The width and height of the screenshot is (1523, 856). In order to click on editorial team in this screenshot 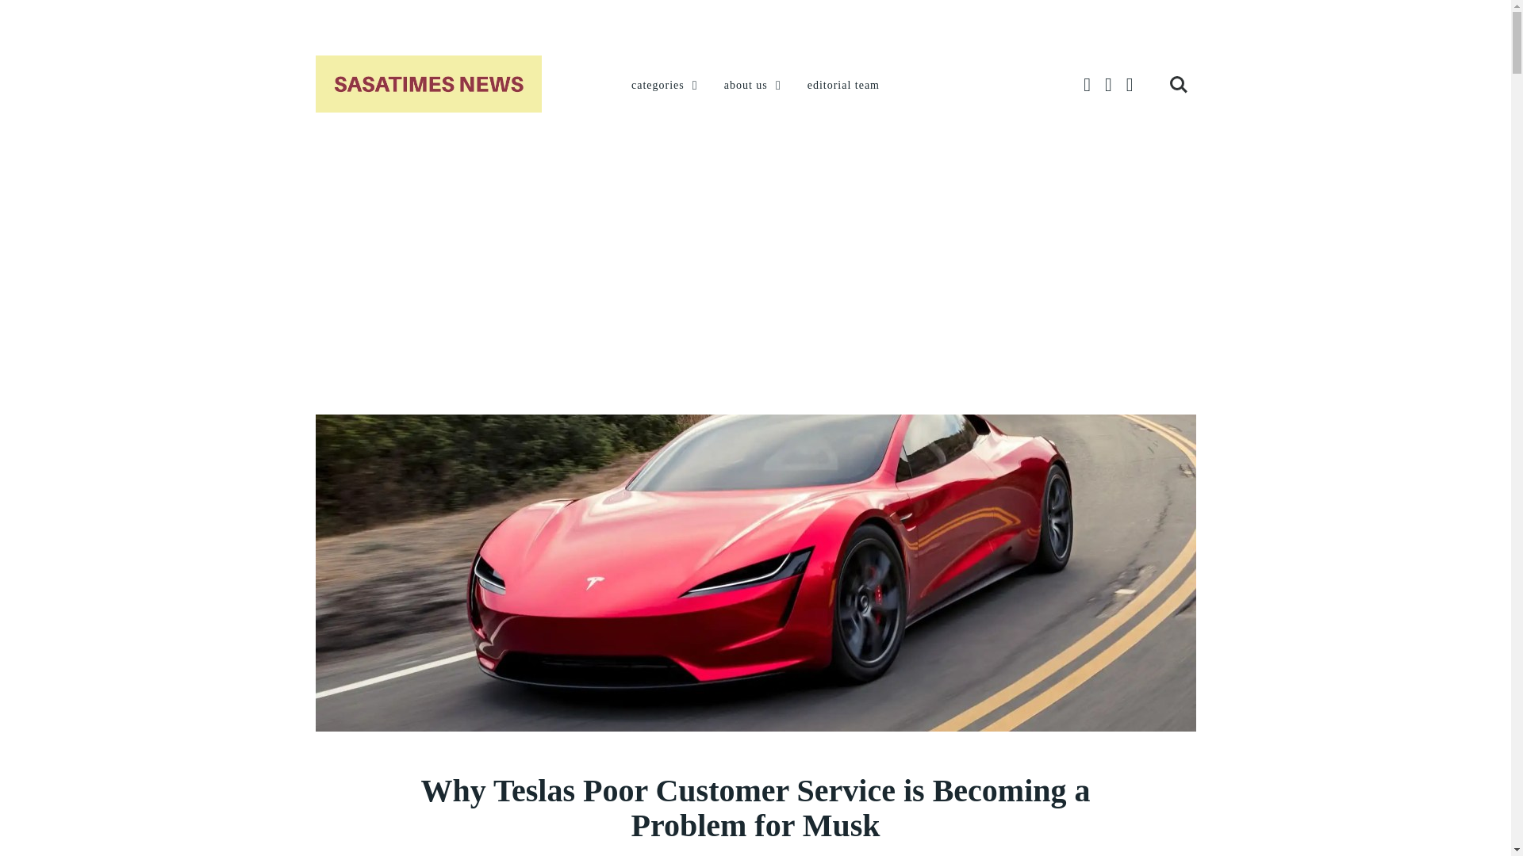, I will do `click(843, 86)`.